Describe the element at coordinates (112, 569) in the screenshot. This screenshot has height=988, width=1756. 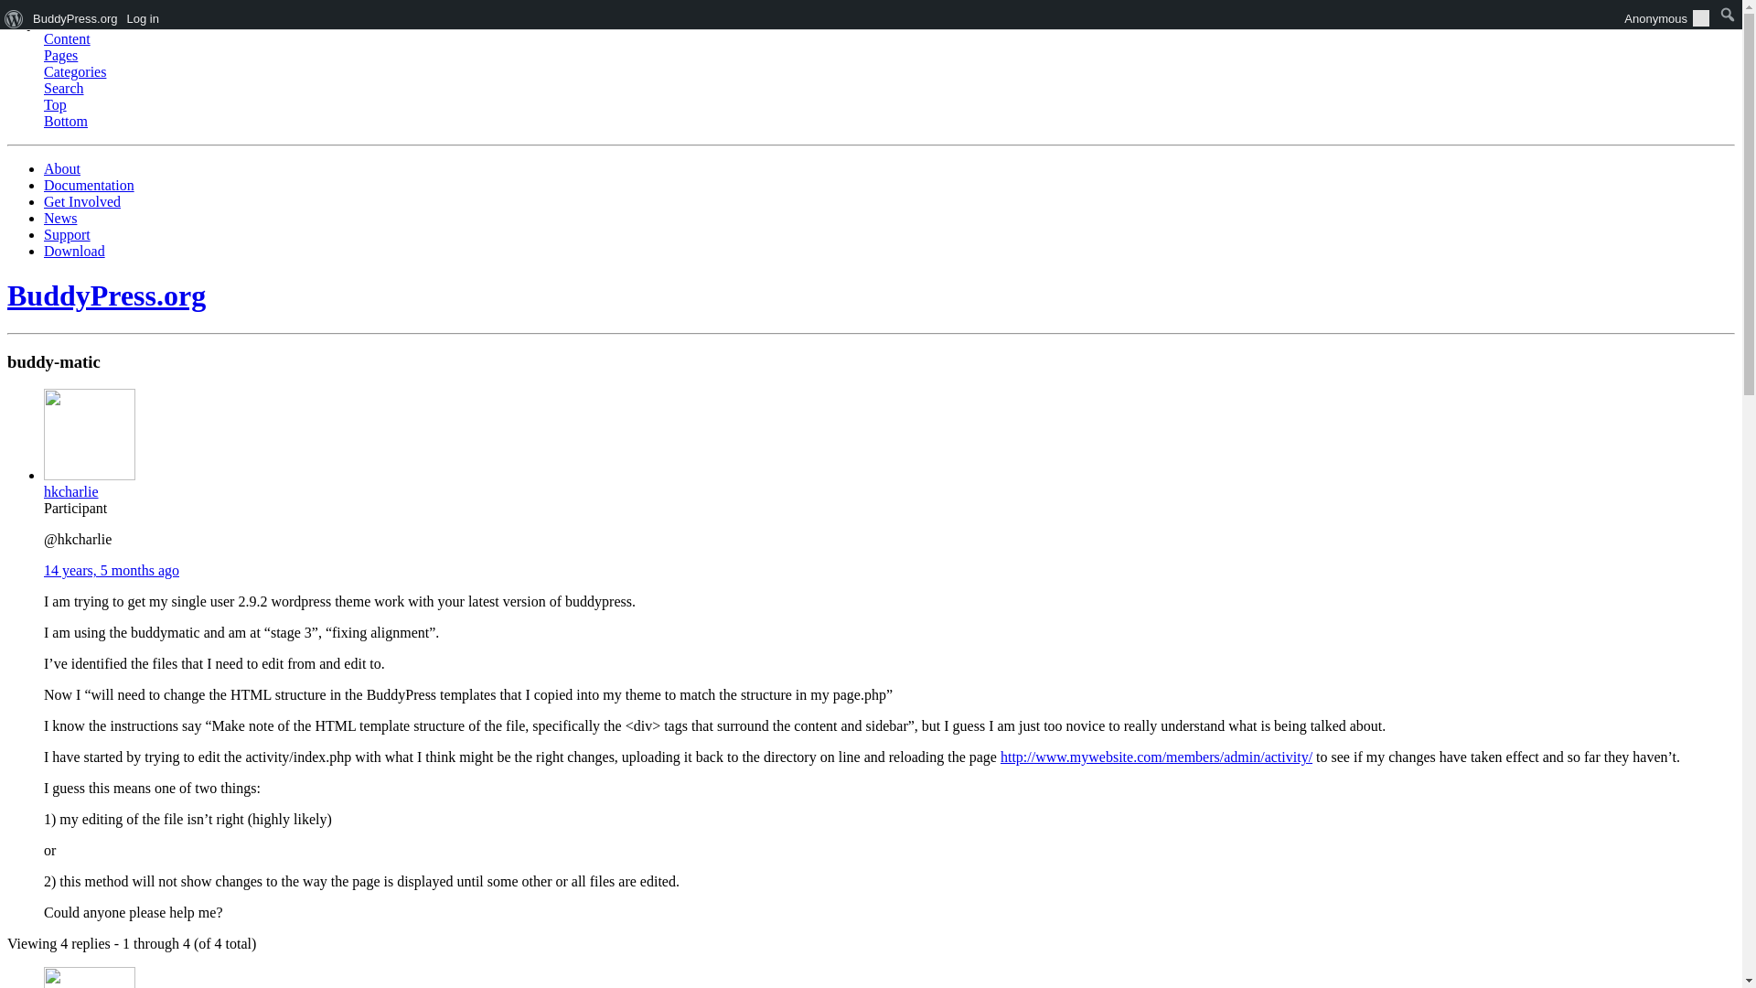
I see `14 years, 5 months ago` at that location.